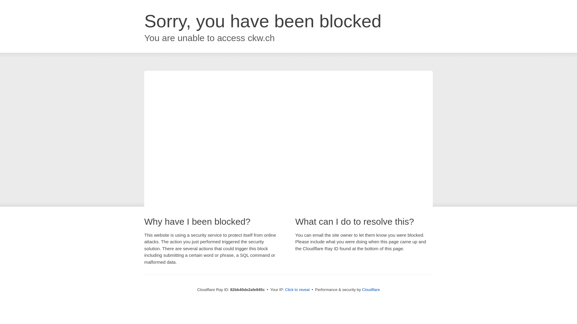 This screenshot has width=577, height=324. Describe the element at coordinates (371, 290) in the screenshot. I see `Cloudflare` at that location.